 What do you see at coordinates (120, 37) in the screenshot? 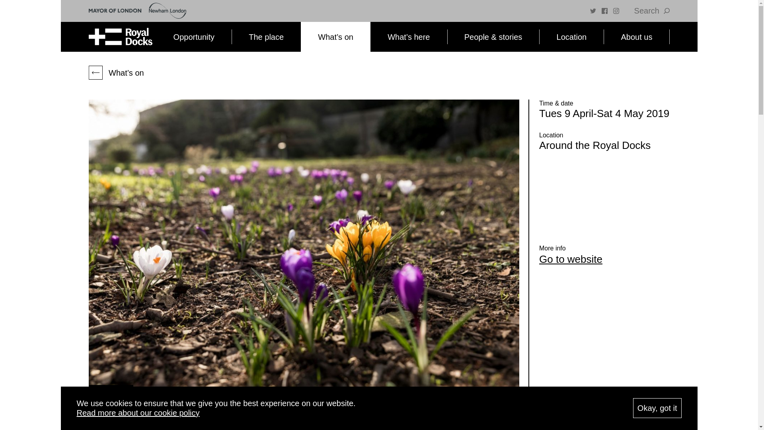
I see `Royal Docks` at bounding box center [120, 37].